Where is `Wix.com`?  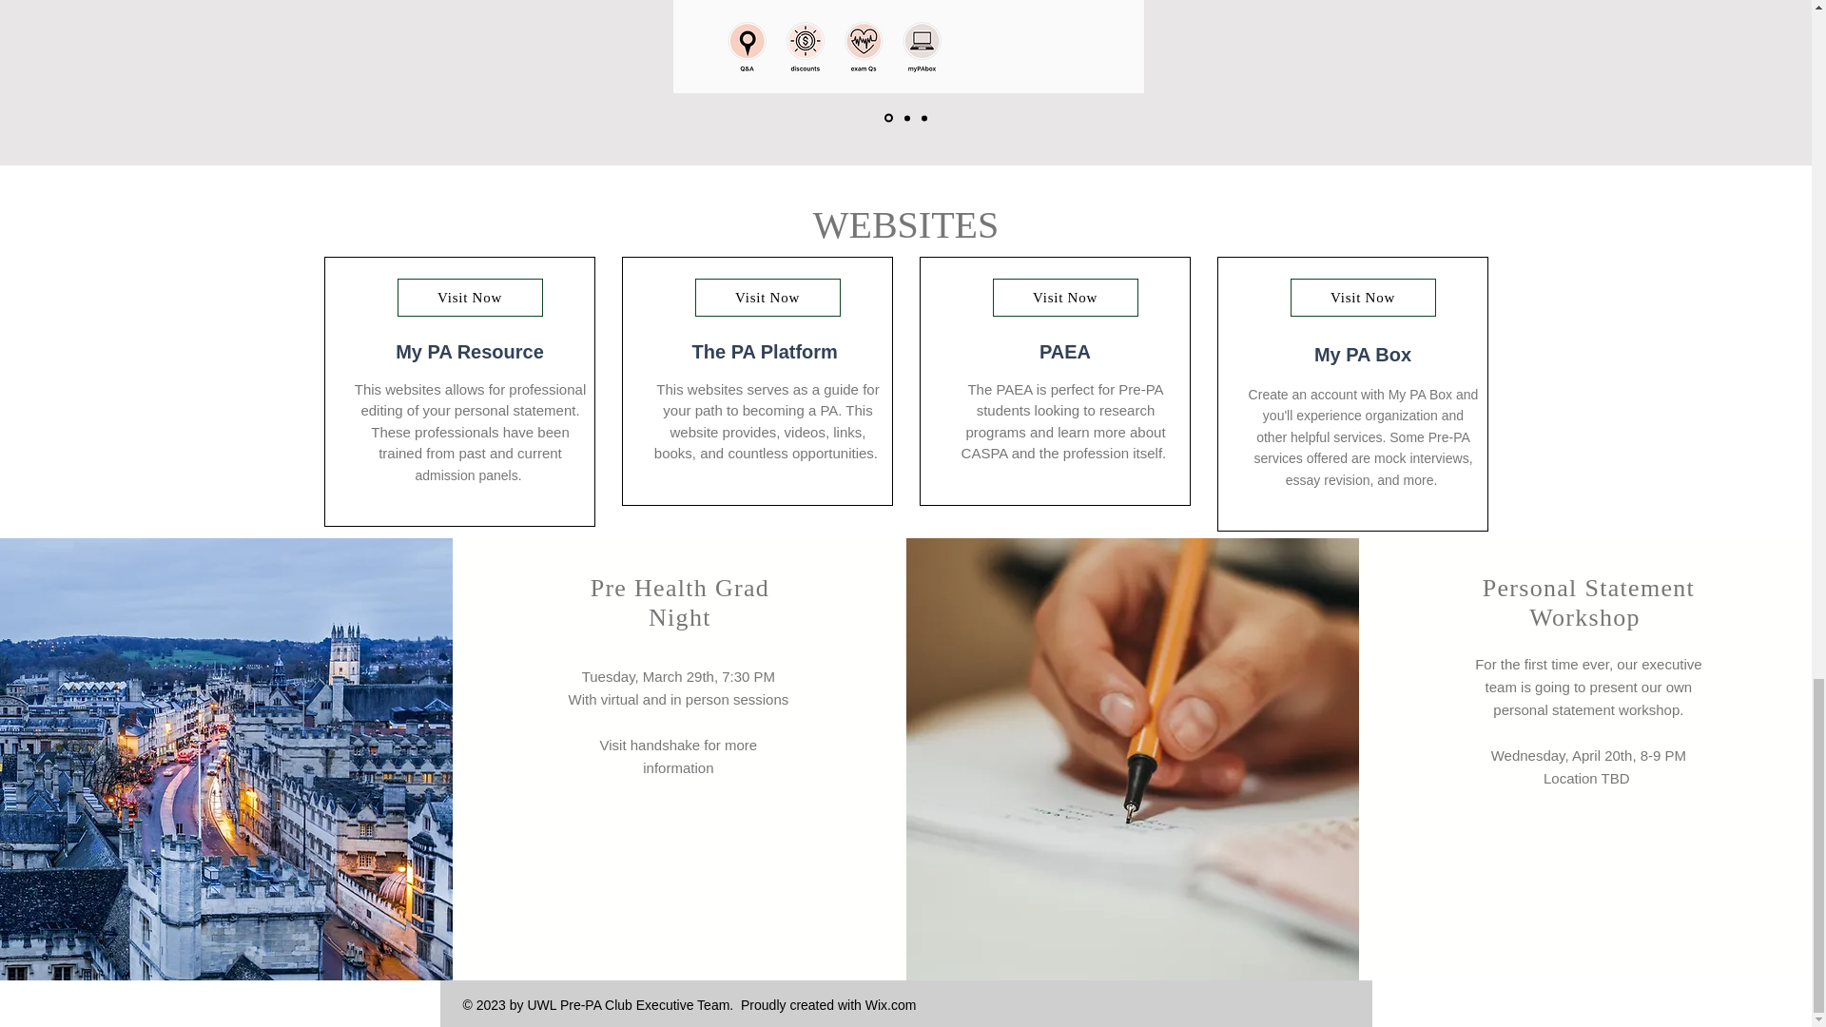
Wix.com is located at coordinates (890, 1004).